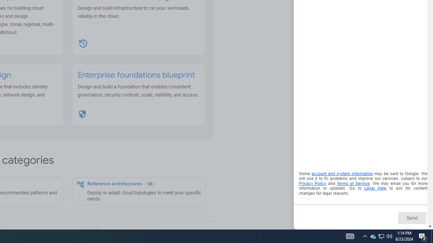 The height and width of the screenshot is (243, 433). What do you see at coordinates (353, 183) in the screenshot?
I see `Opens in a new tab. Terms of Service` at bounding box center [353, 183].